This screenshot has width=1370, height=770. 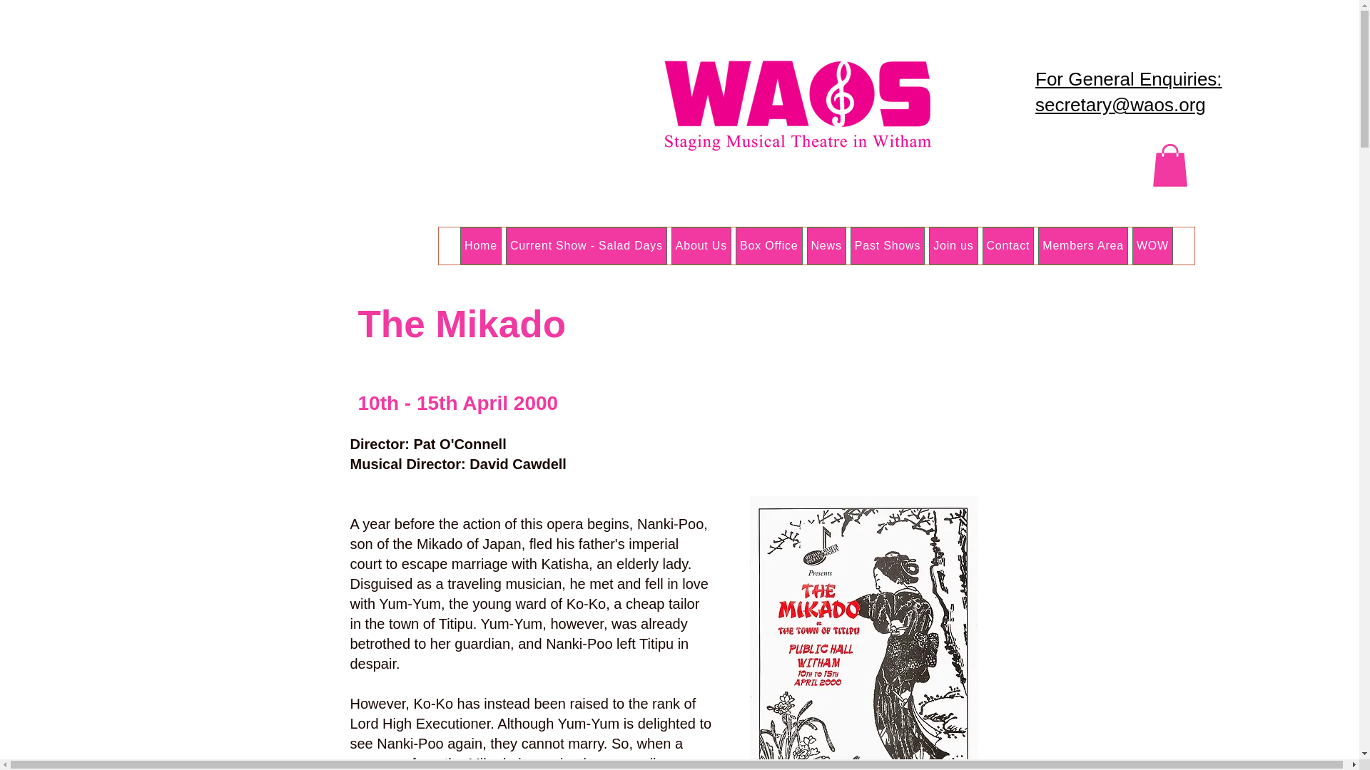 I want to click on Past Shows, so click(x=888, y=245).